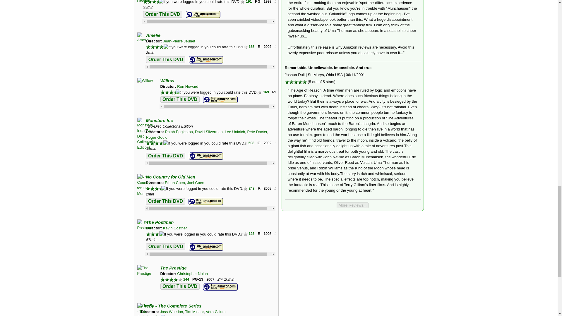  I want to click on Buy from Amazon, so click(203, 14).